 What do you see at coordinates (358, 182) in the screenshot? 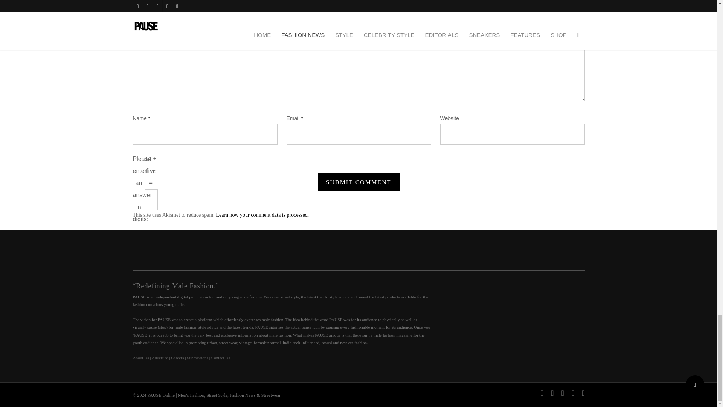
I see `Submit Comment` at bounding box center [358, 182].